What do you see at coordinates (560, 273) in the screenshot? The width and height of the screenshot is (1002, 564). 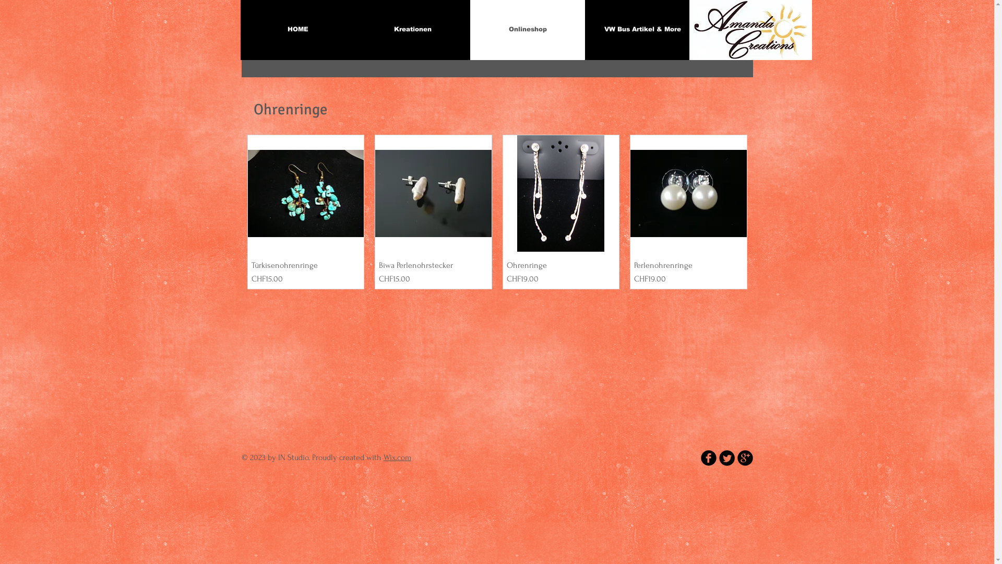 I see `Ohrenringe
Preis
CHF19.00` at bounding box center [560, 273].